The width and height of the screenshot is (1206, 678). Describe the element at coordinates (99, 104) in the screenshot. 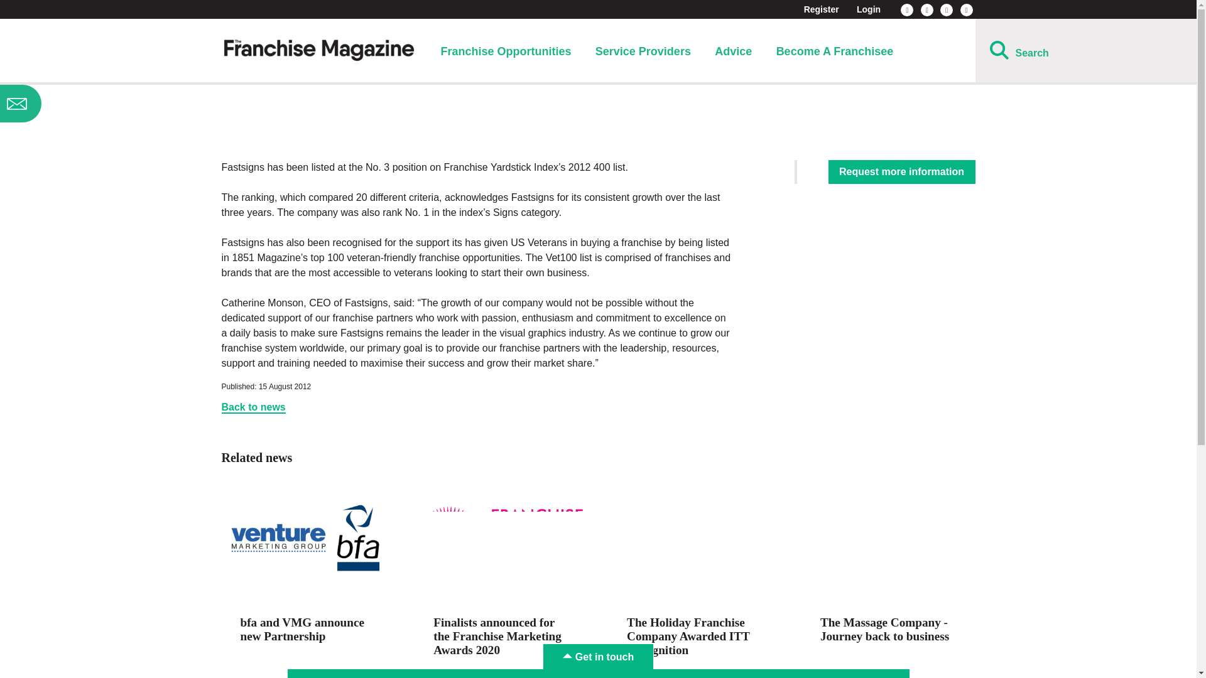

I see `Sign up to the newsletter` at that location.